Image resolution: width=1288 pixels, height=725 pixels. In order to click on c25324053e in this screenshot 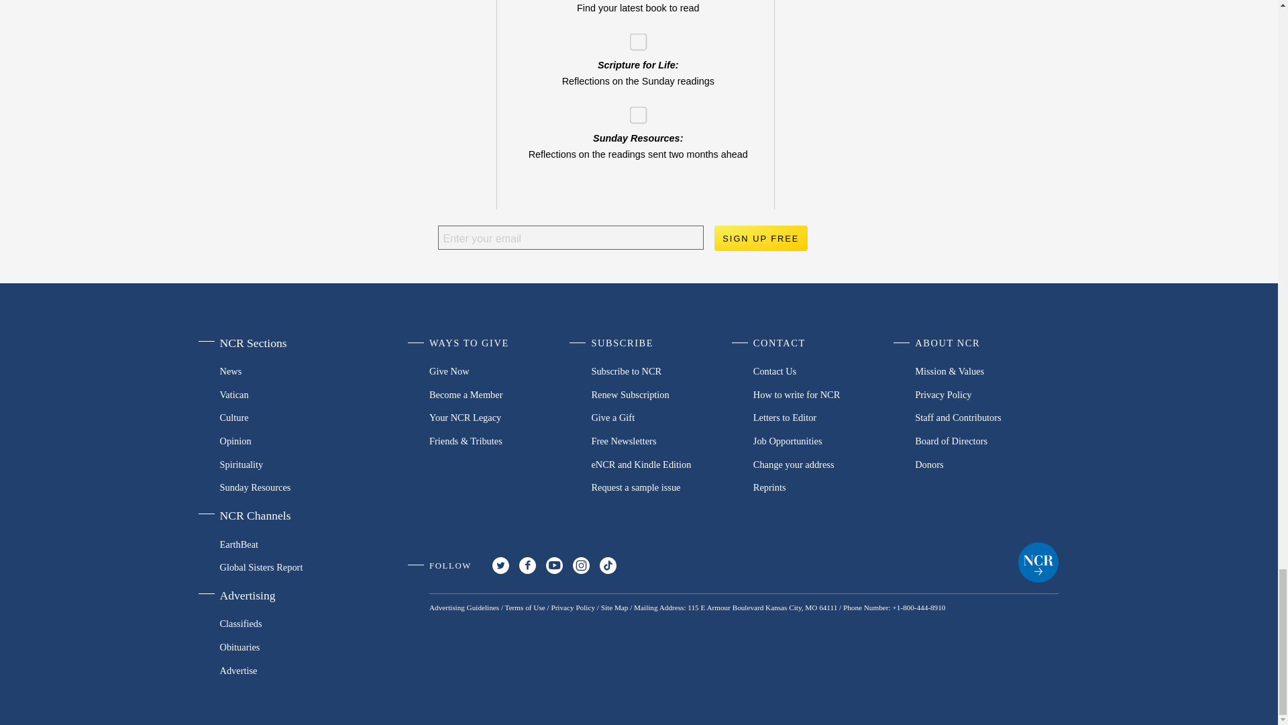, I will do `click(633, 36)`.